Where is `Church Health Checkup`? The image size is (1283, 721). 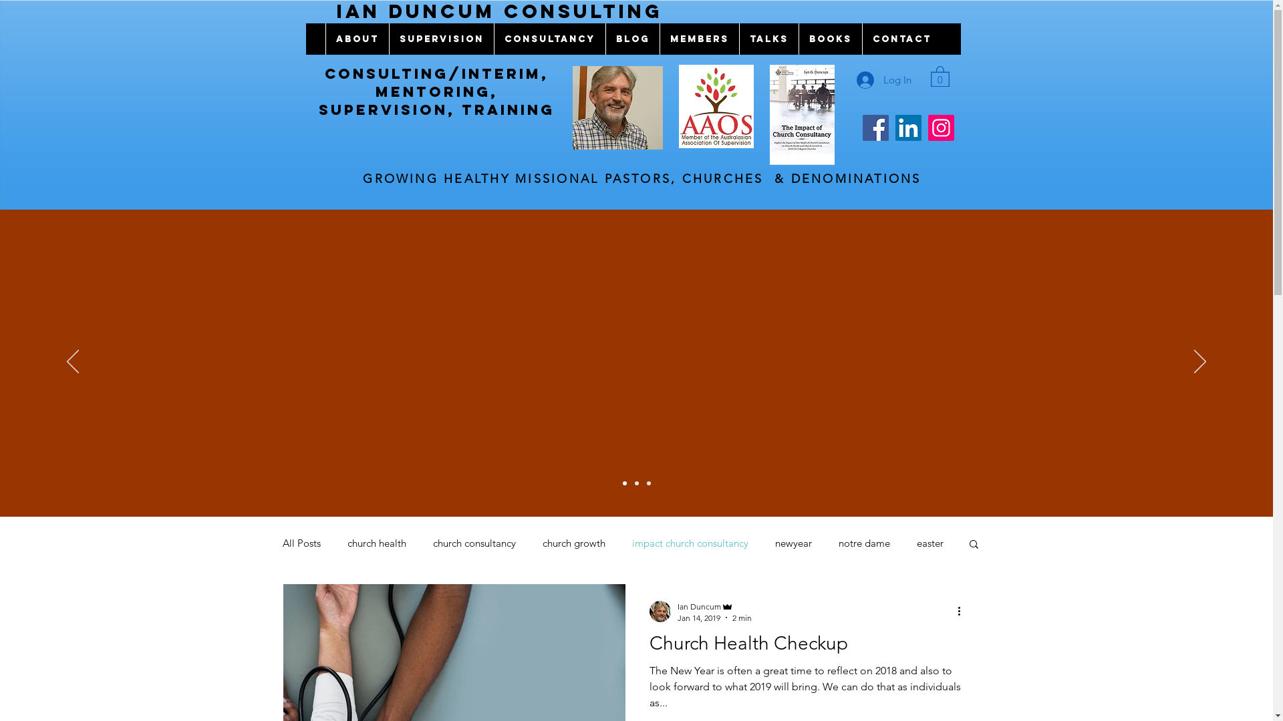
Church Health Checkup is located at coordinates (808, 647).